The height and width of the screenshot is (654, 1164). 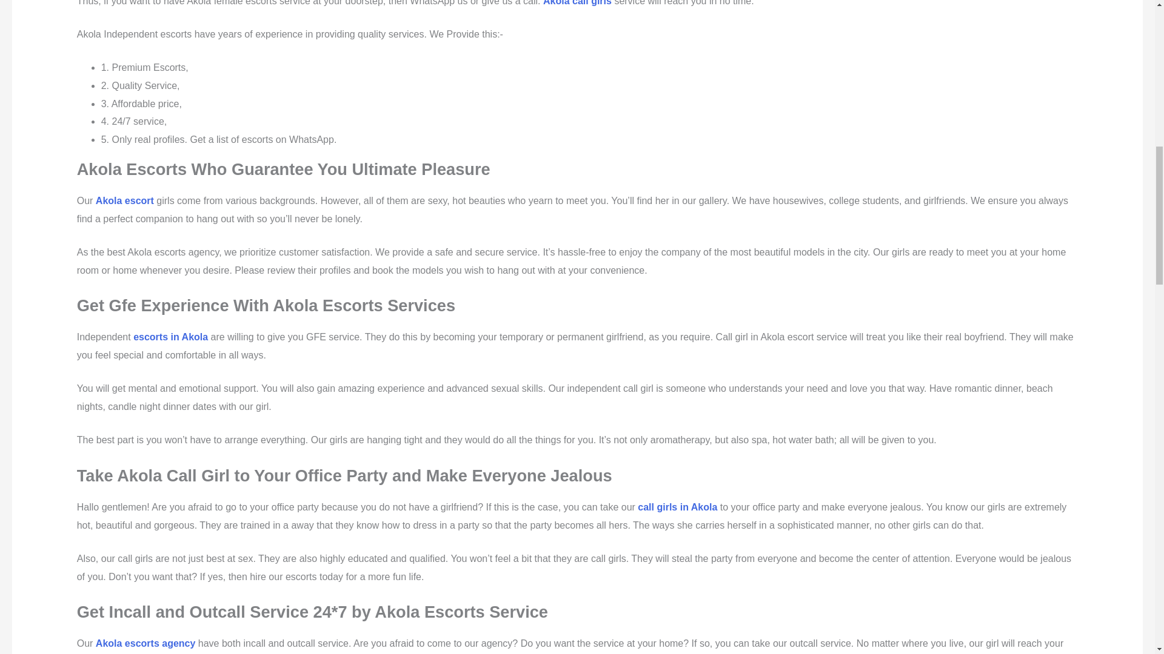 I want to click on Akola escort, so click(x=124, y=200).